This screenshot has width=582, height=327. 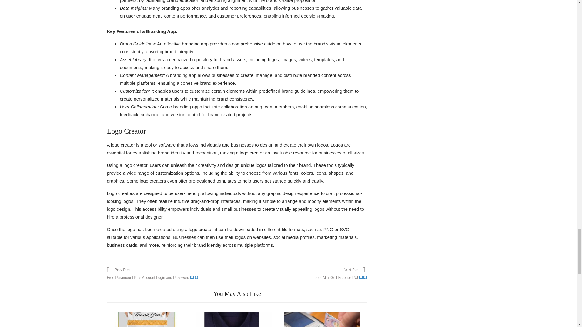 I want to click on How To Change Card On Shein: Payment Method, Account, so click(x=234, y=319).